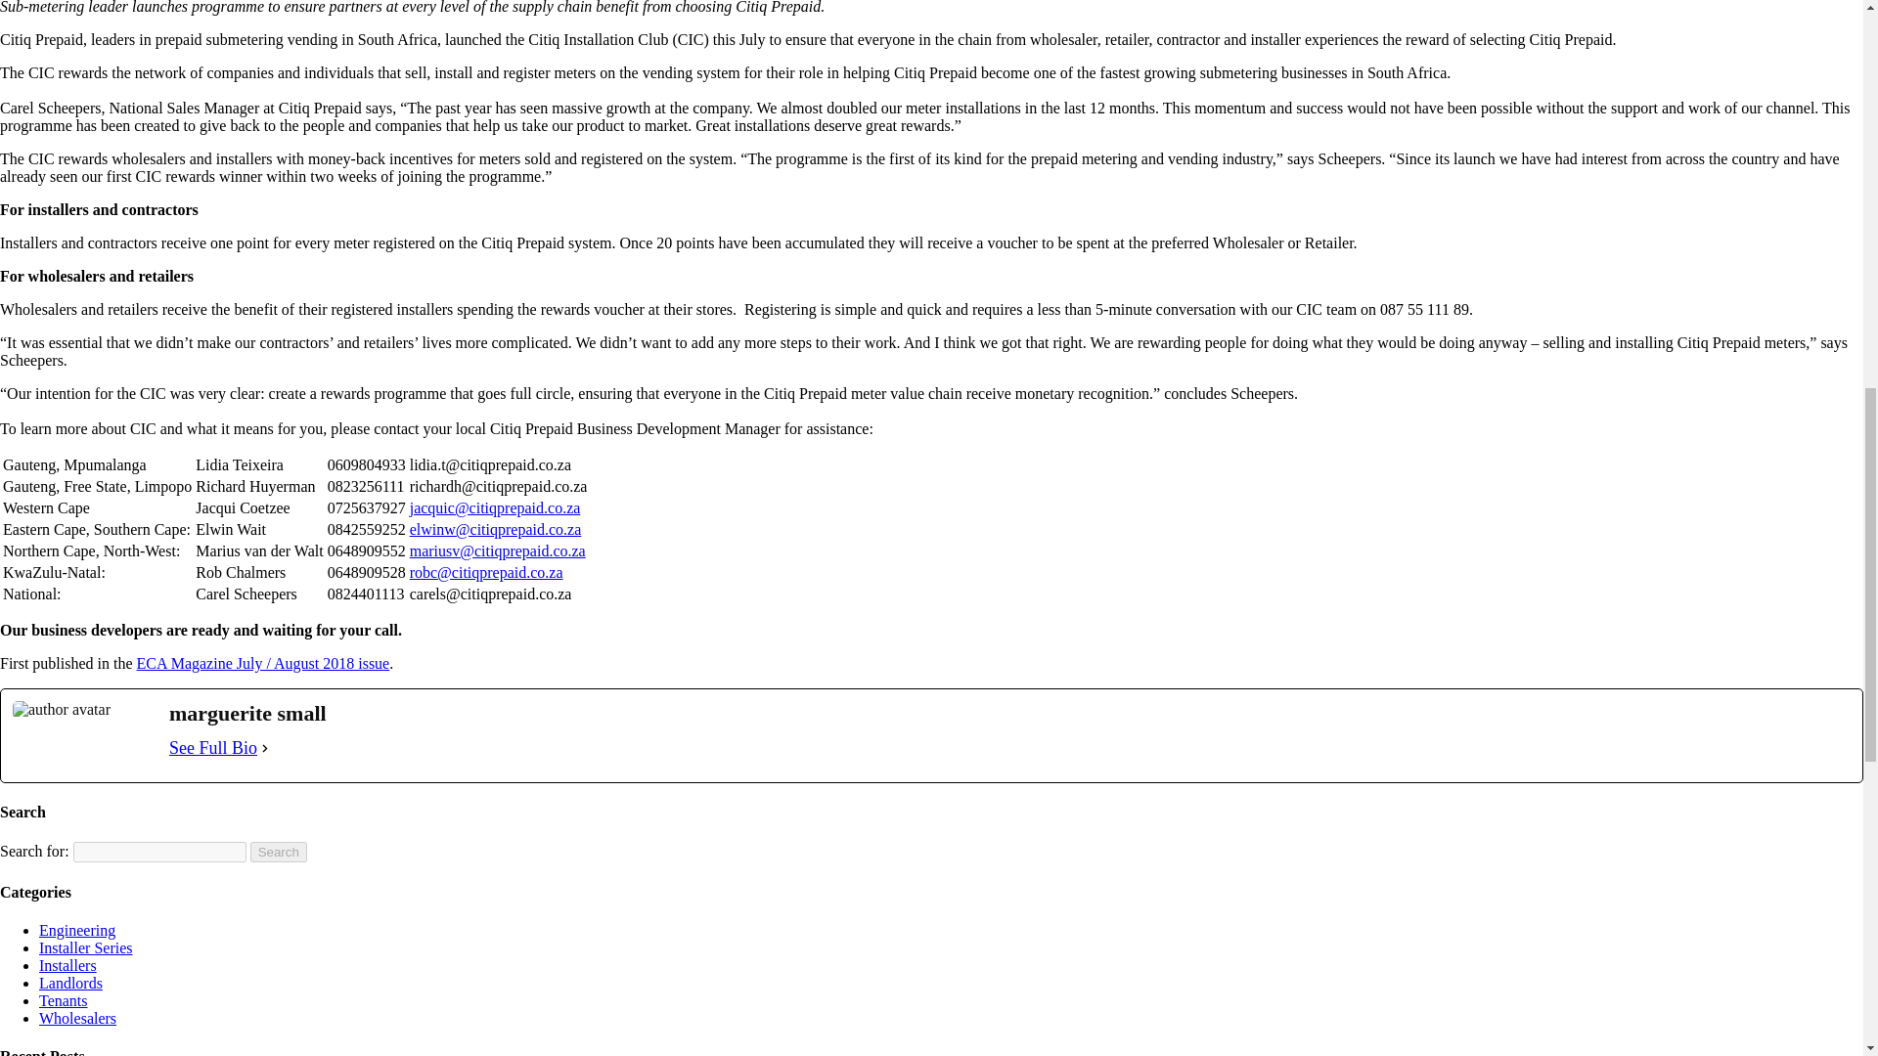 The height and width of the screenshot is (1056, 1878). Describe the element at coordinates (64, 1001) in the screenshot. I see `Tenants` at that location.